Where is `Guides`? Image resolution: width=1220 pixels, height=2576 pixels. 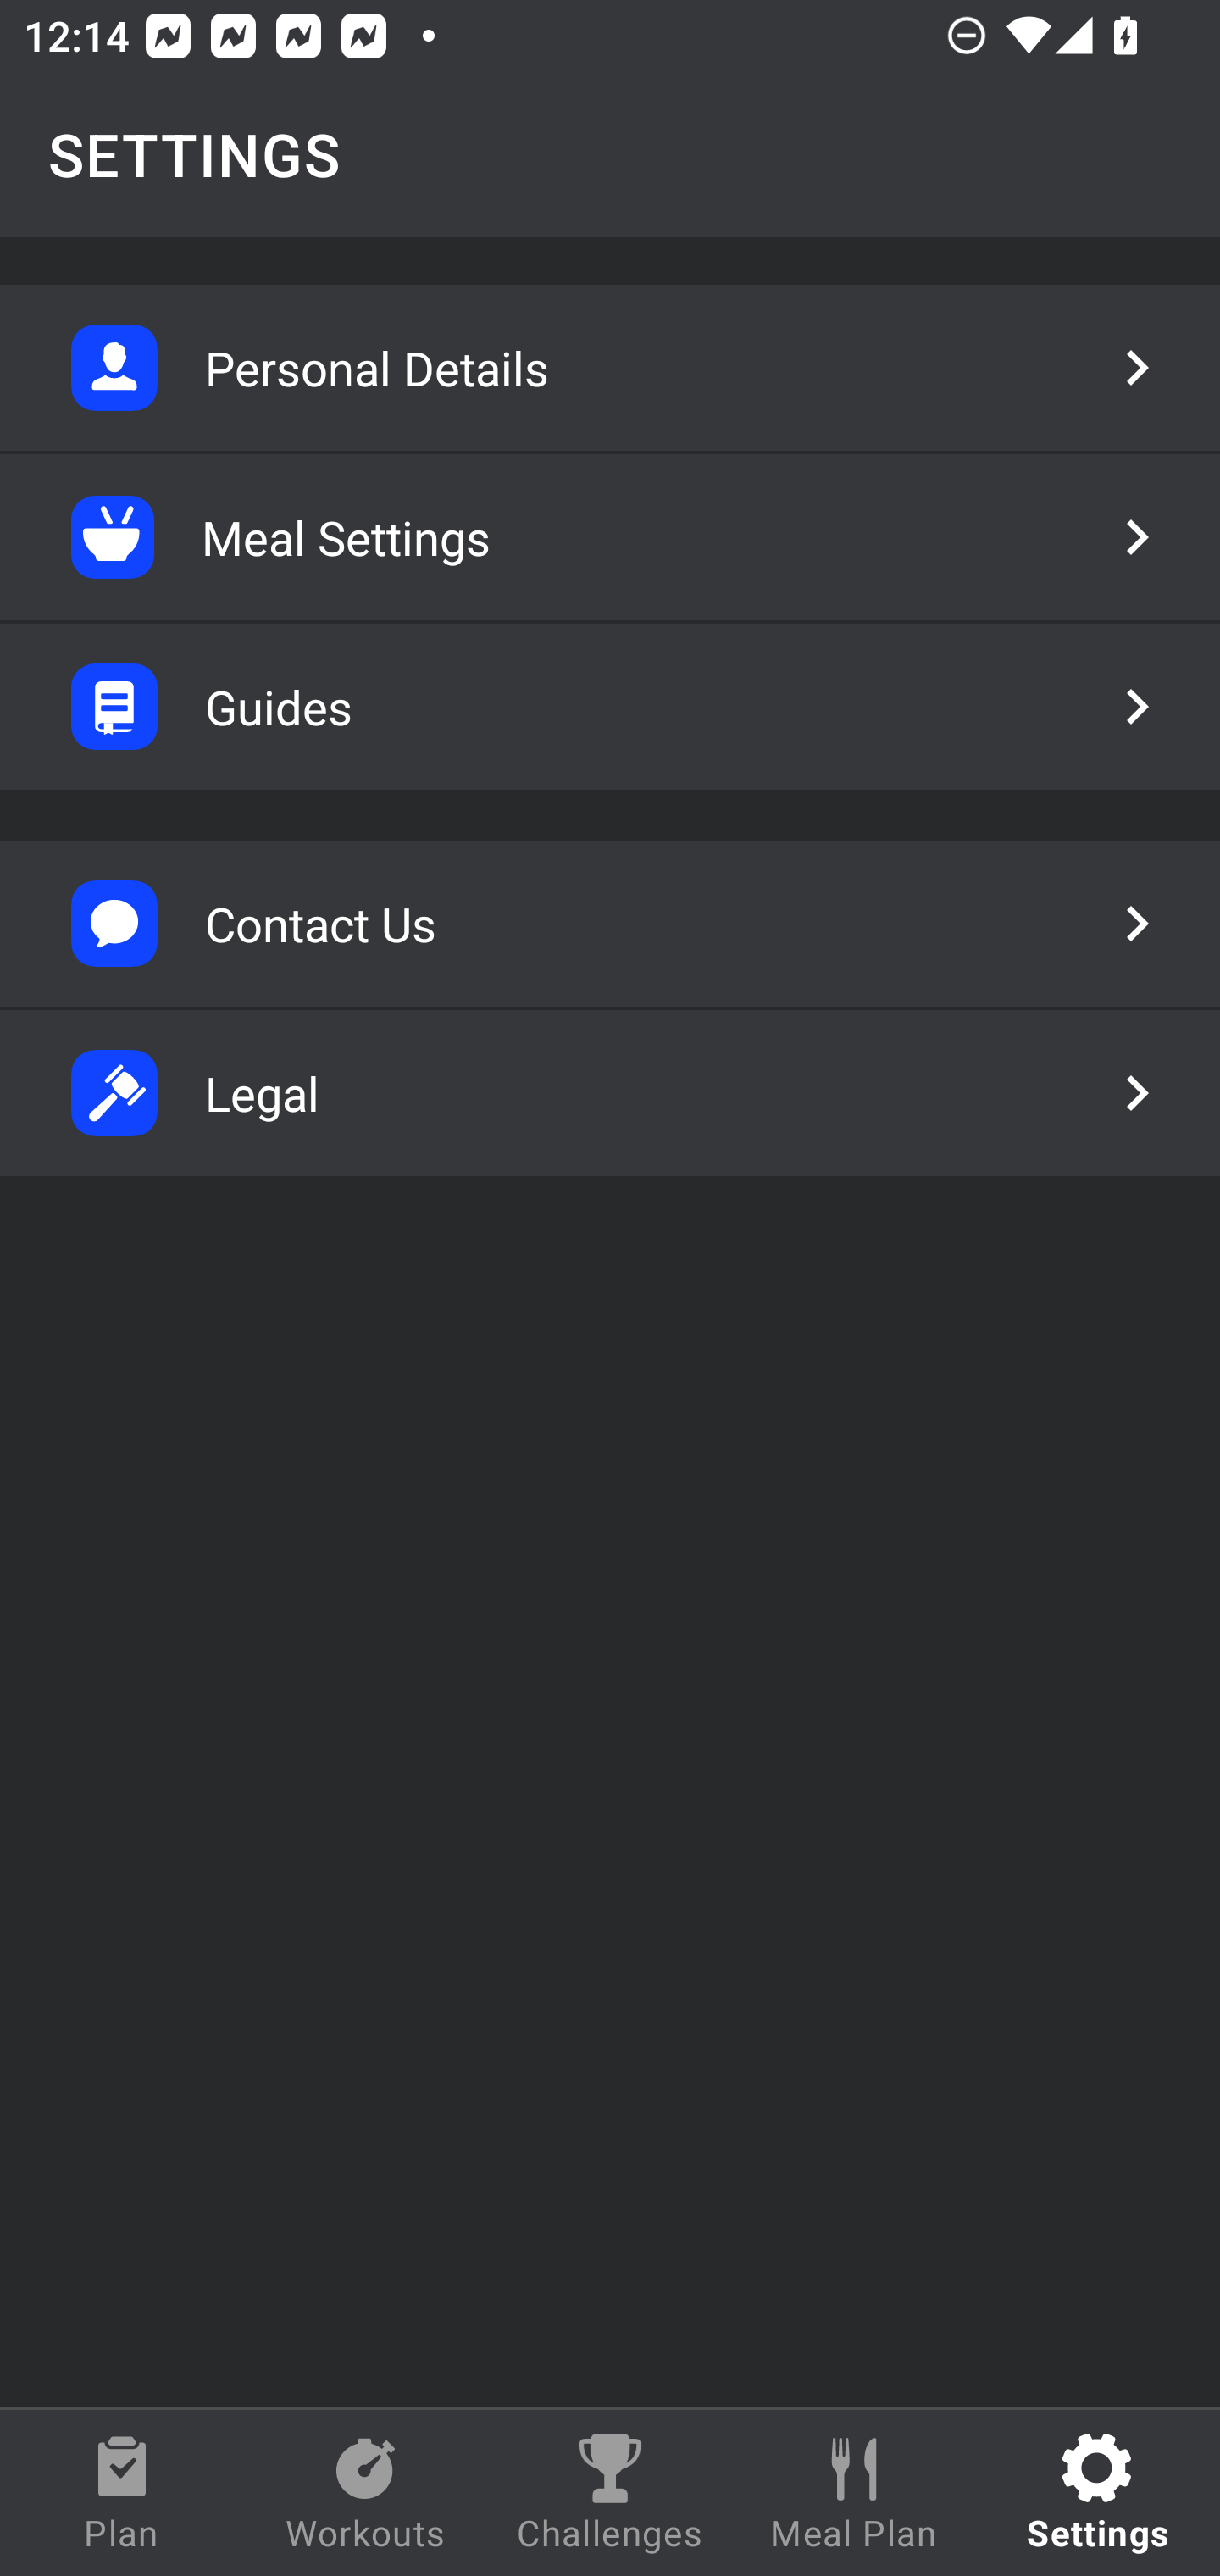 Guides is located at coordinates (610, 707).